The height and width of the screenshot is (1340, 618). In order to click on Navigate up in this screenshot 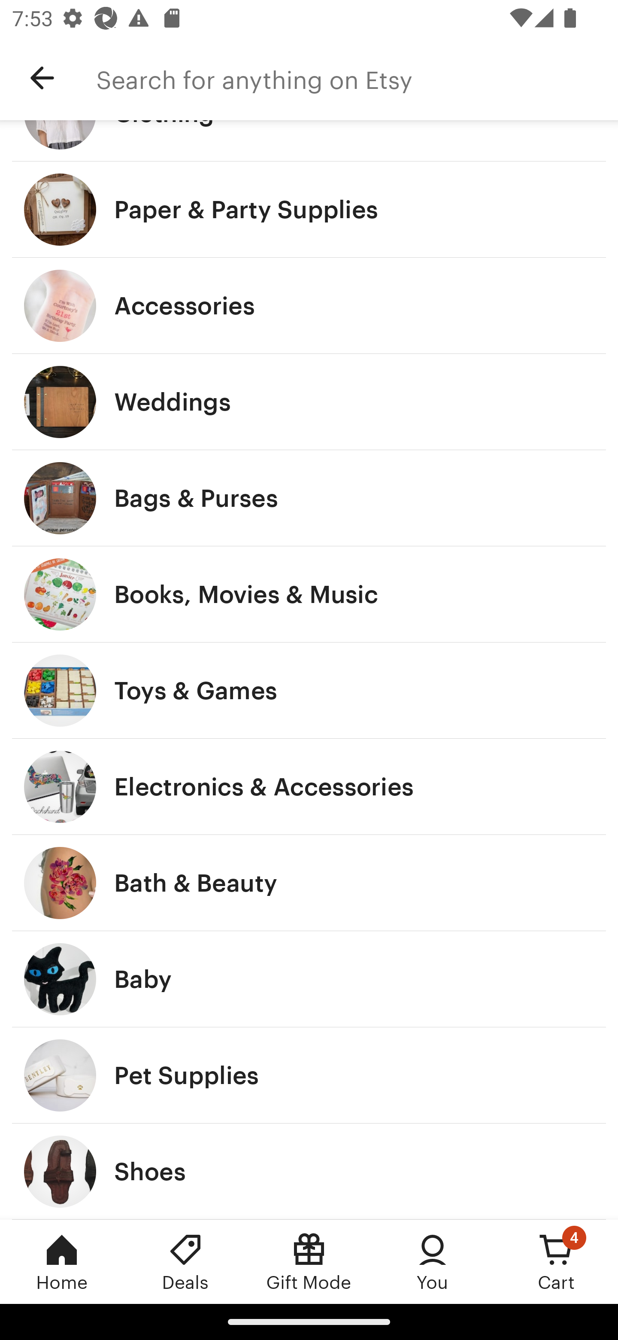, I will do `click(42, 78)`.